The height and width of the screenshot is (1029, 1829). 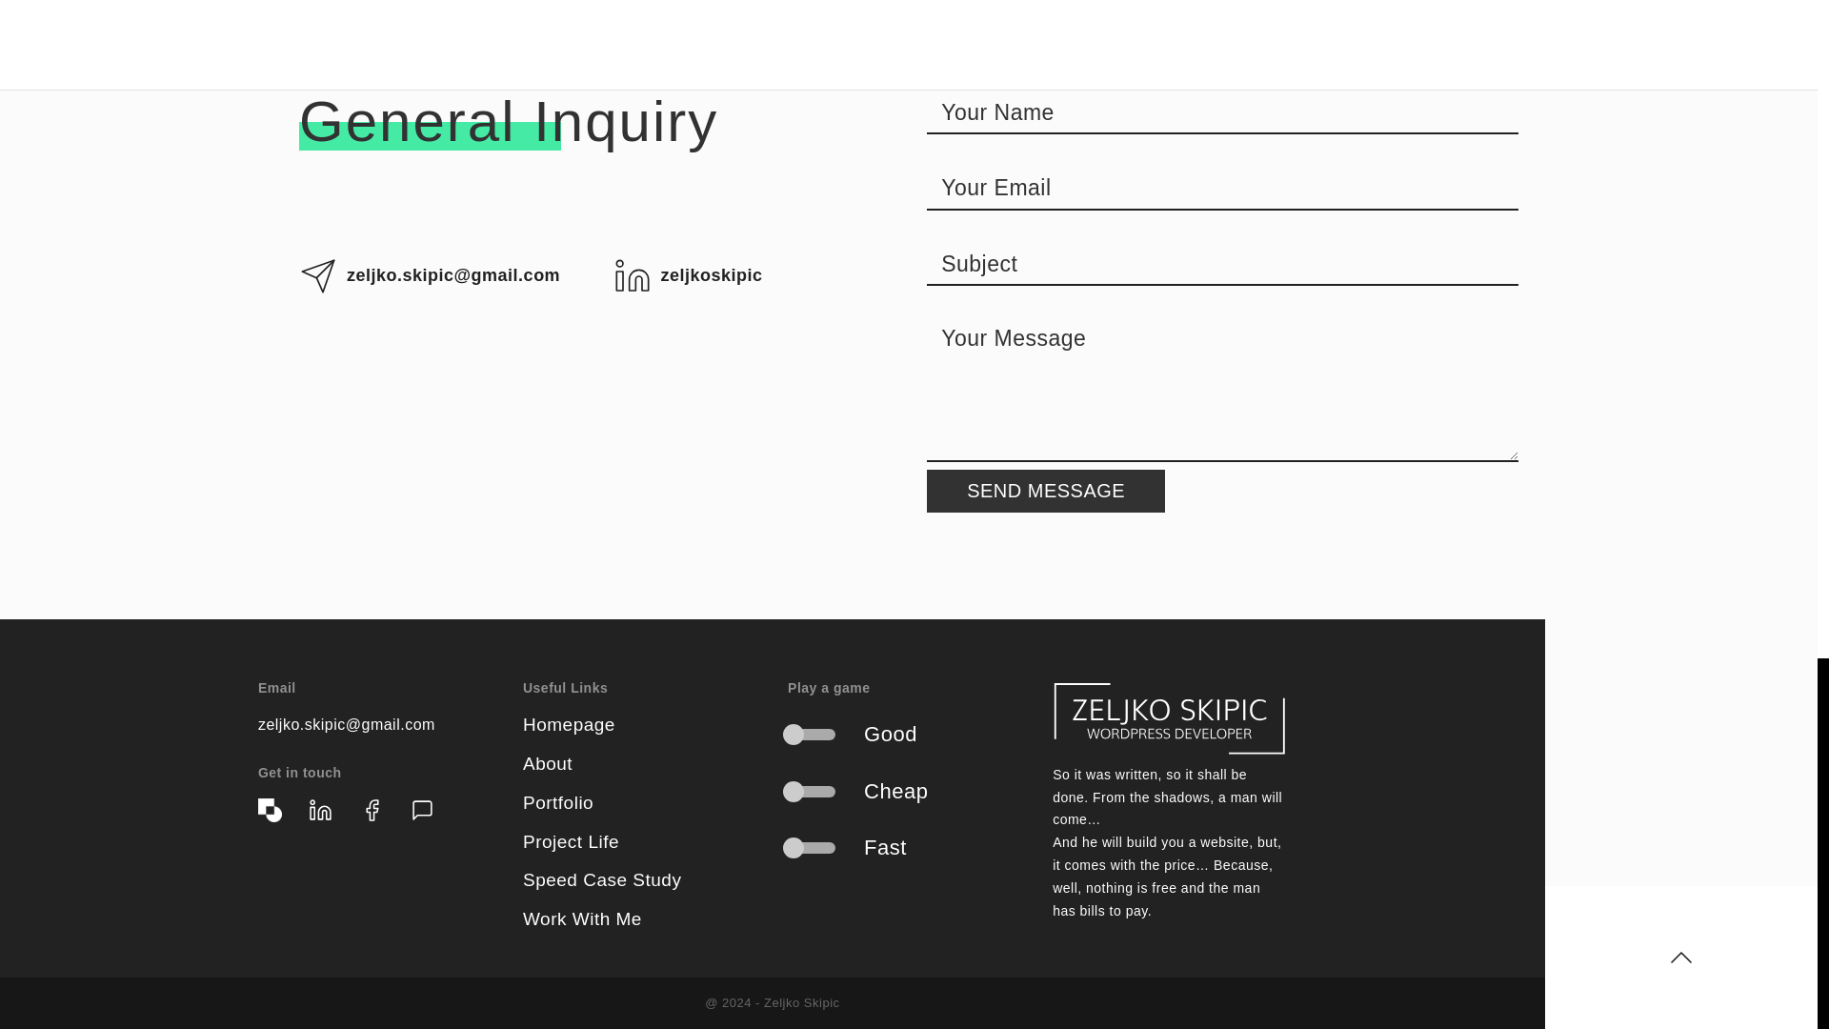 What do you see at coordinates (572, 841) in the screenshot?
I see `Project Life` at bounding box center [572, 841].